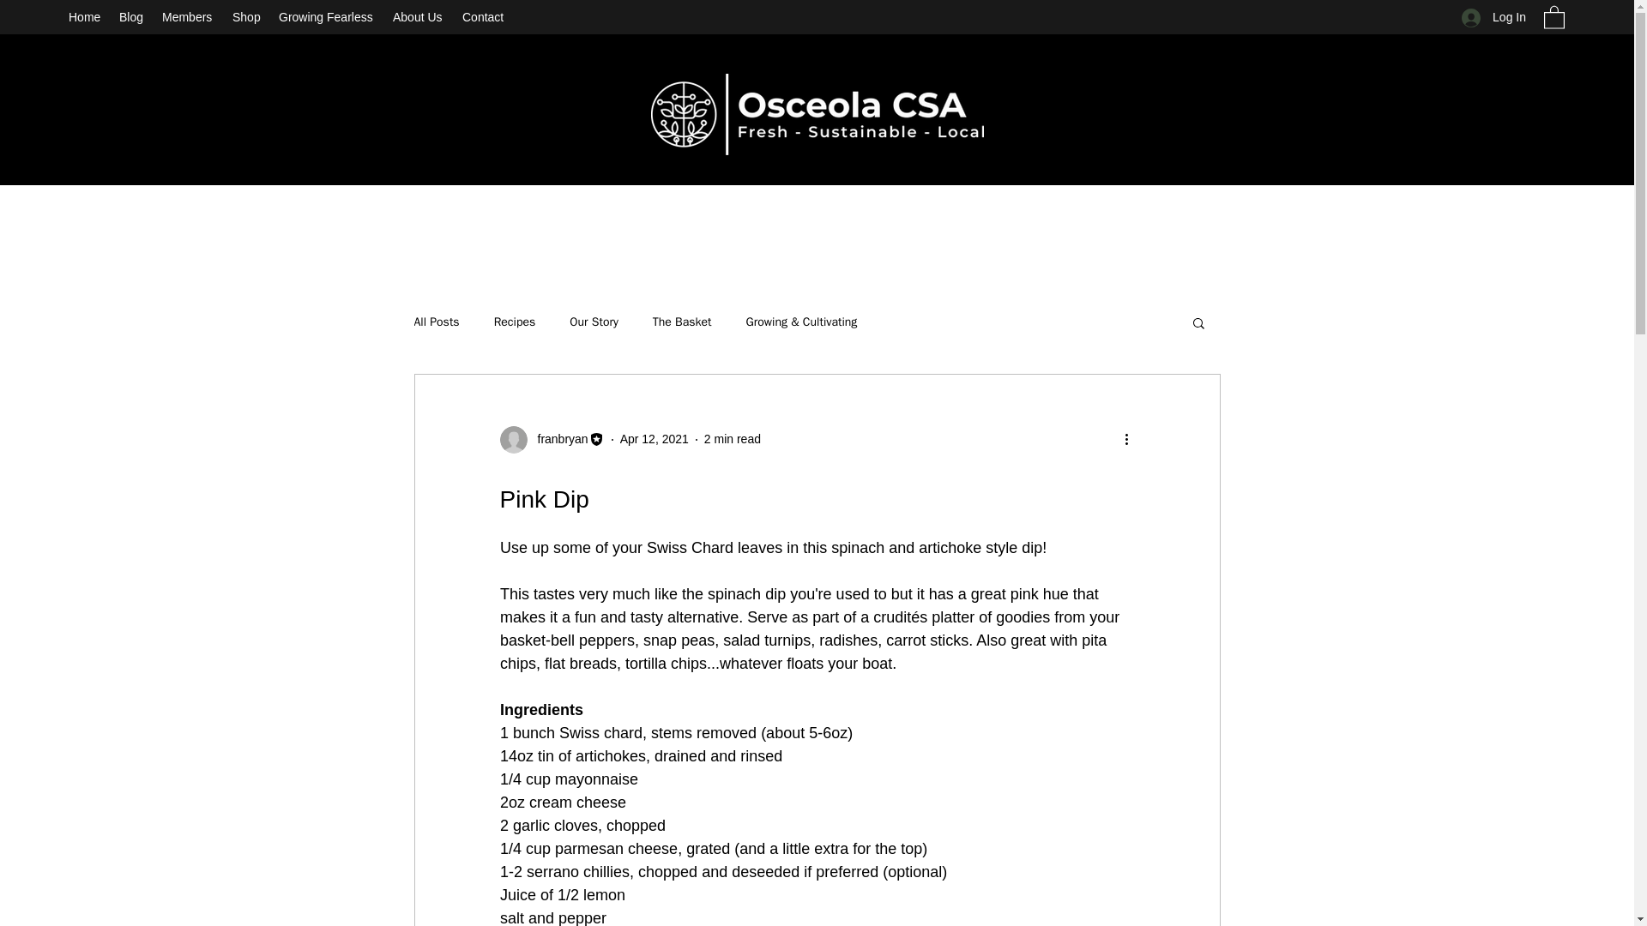 The width and height of the screenshot is (1647, 926). Describe the element at coordinates (131, 17) in the screenshot. I see `Blog` at that location.